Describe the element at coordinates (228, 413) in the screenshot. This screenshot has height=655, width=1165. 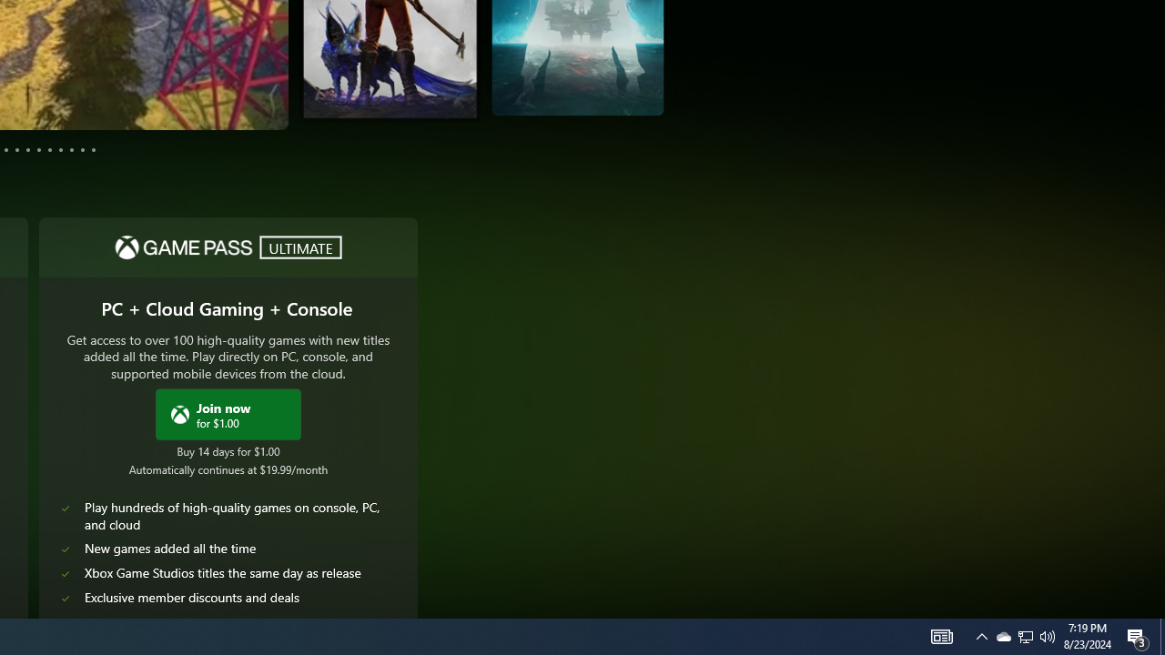
I see `Join Xbox Game Pass Ultimate now for $1.00` at that location.